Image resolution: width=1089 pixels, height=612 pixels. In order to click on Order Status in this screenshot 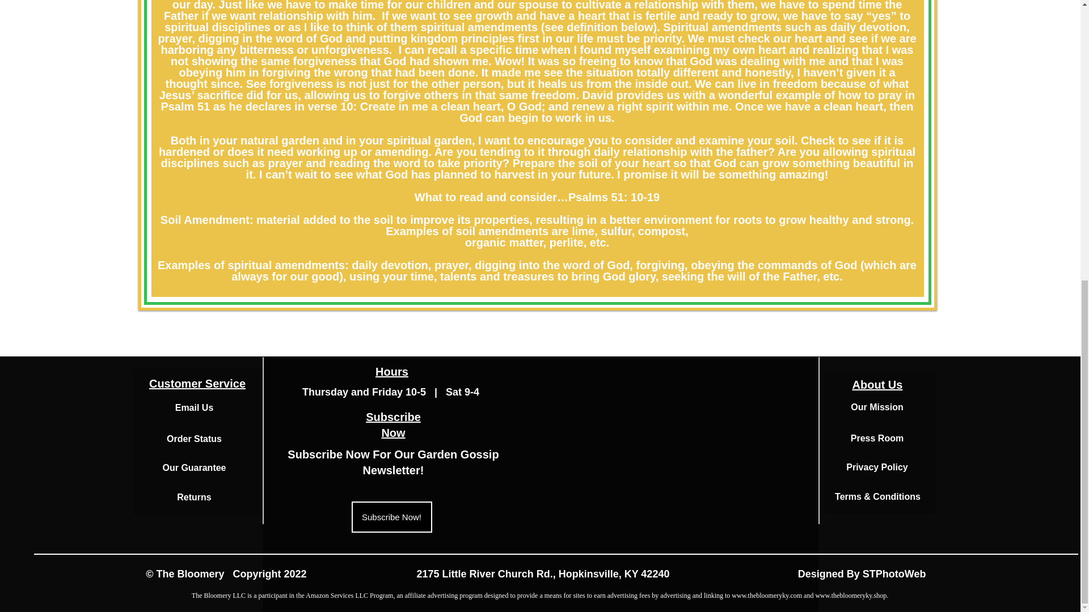, I will do `click(194, 439)`.